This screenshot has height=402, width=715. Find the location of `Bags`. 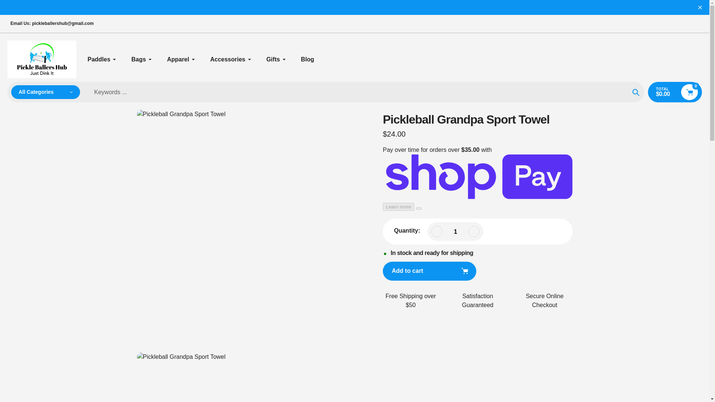

Bags is located at coordinates (142, 59).